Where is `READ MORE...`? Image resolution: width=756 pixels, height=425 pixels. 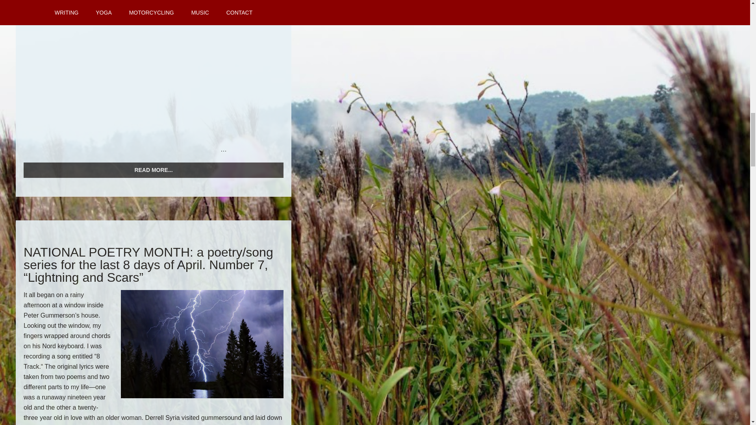 READ MORE... is located at coordinates (154, 170).